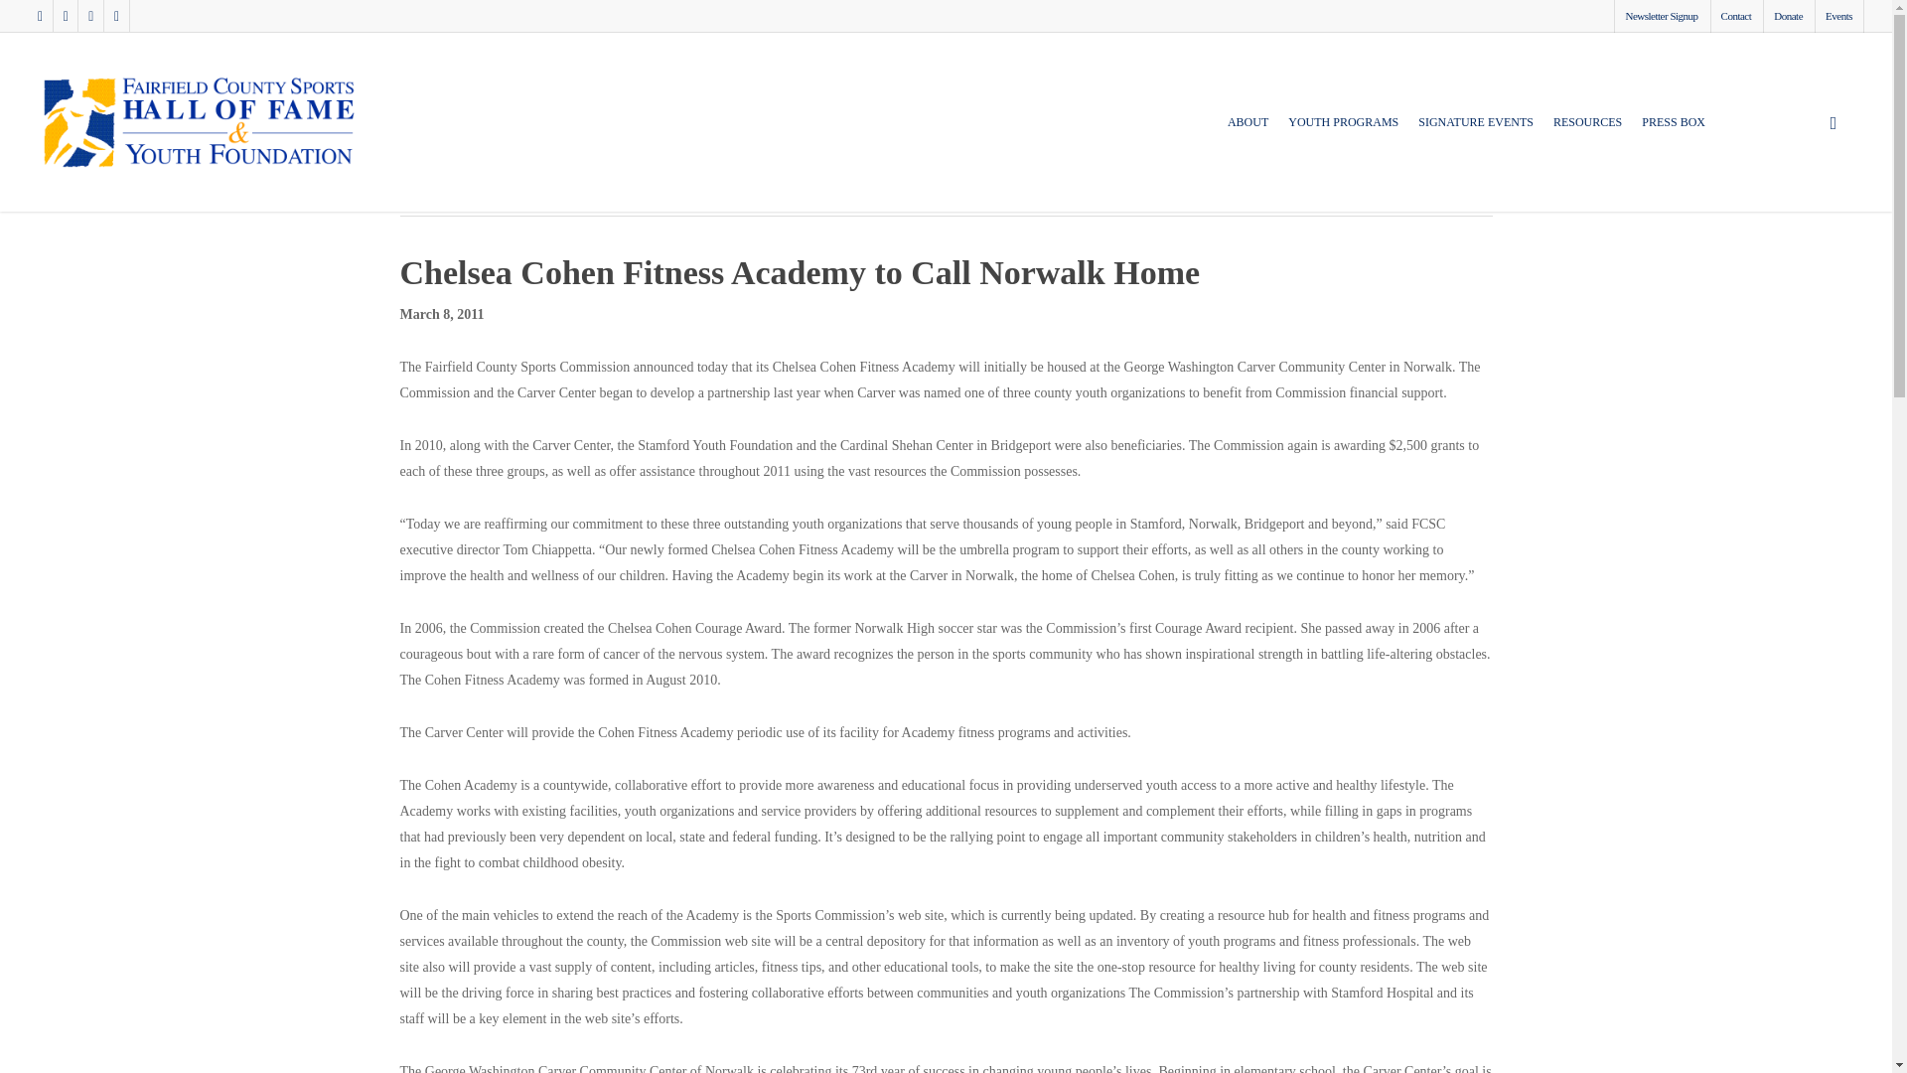 This screenshot has width=1907, height=1073. Describe the element at coordinates (1660, 16) in the screenshot. I see `Newsletter Signup` at that location.